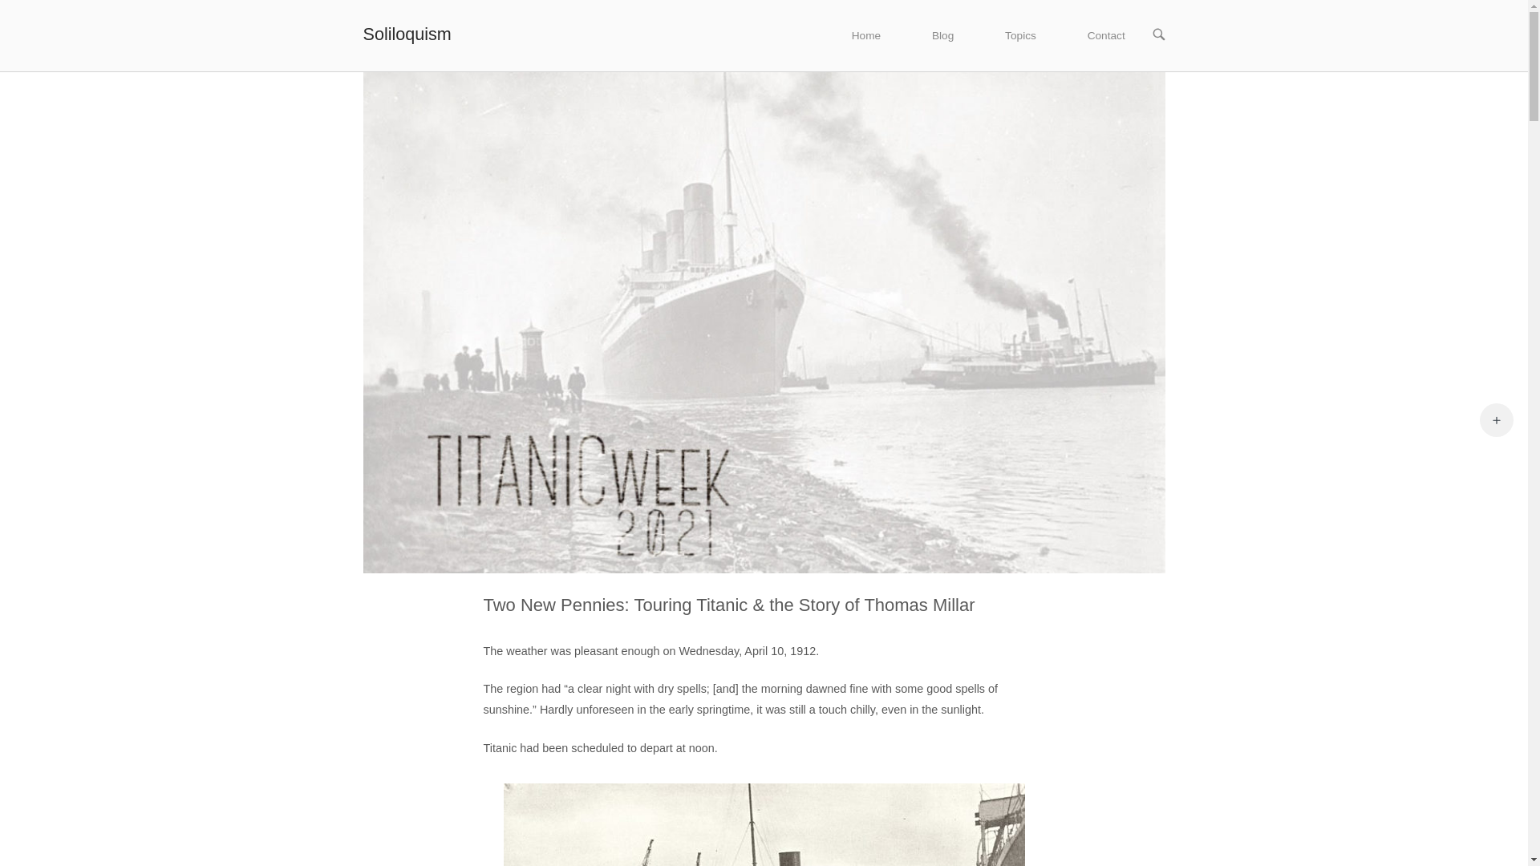 Image resolution: width=1540 pixels, height=866 pixels. Describe the element at coordinates (406, 34) in the screenshot. I see `Soliloquism` at that location.